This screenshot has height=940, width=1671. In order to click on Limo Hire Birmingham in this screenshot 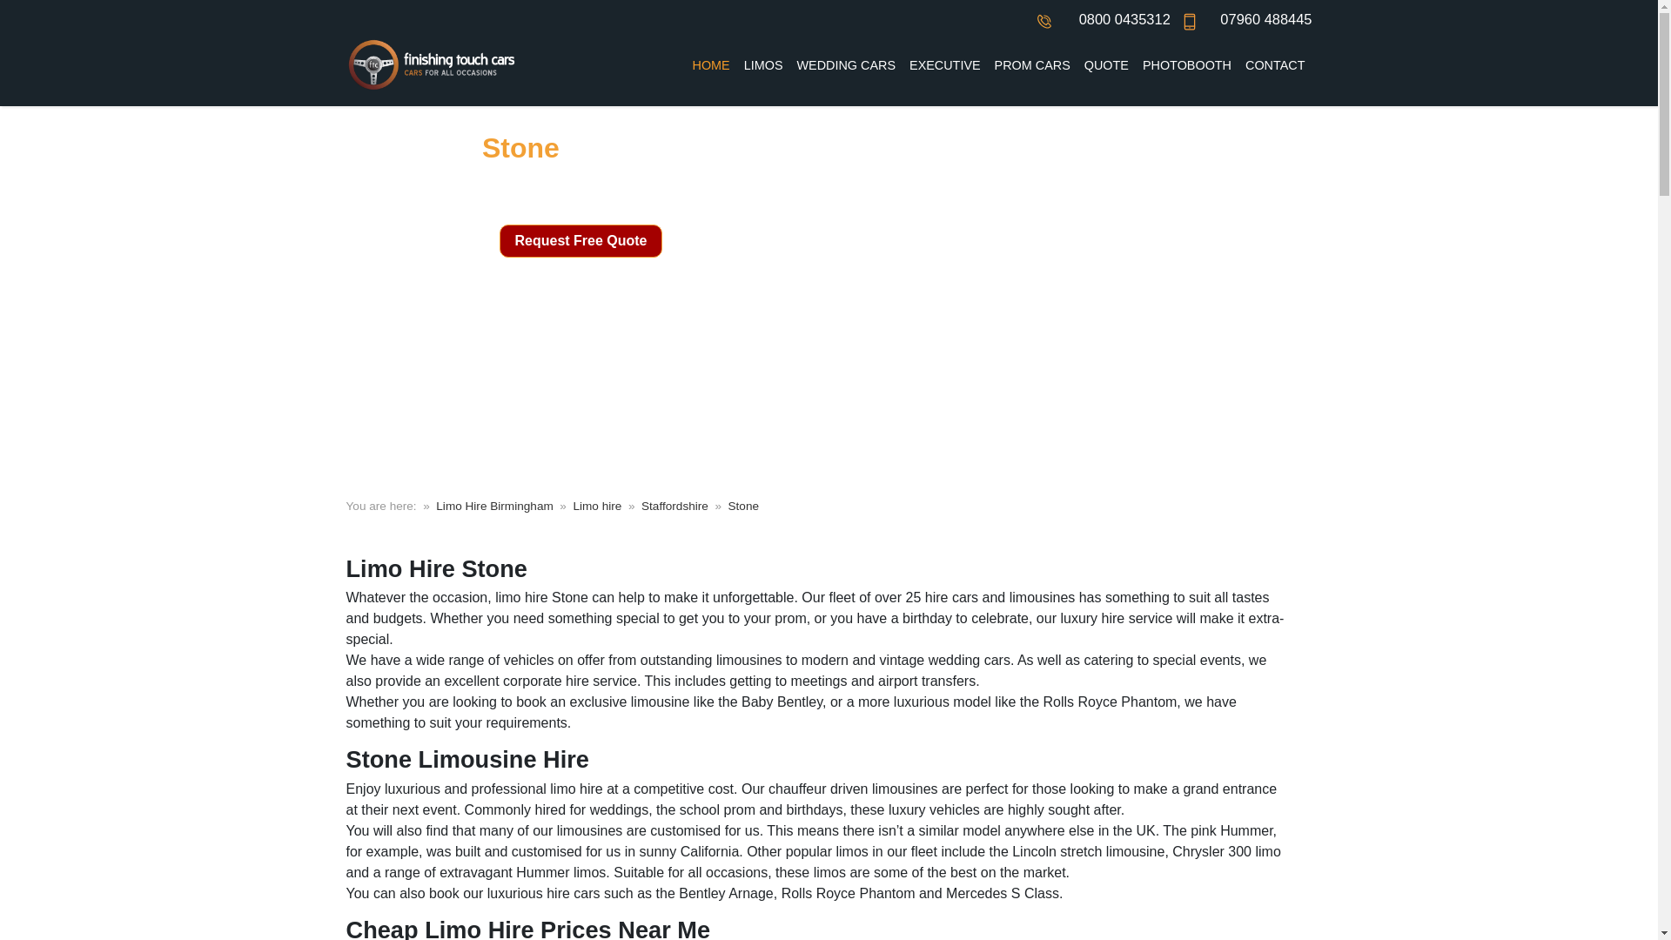, I will do `click(494, 507)`.